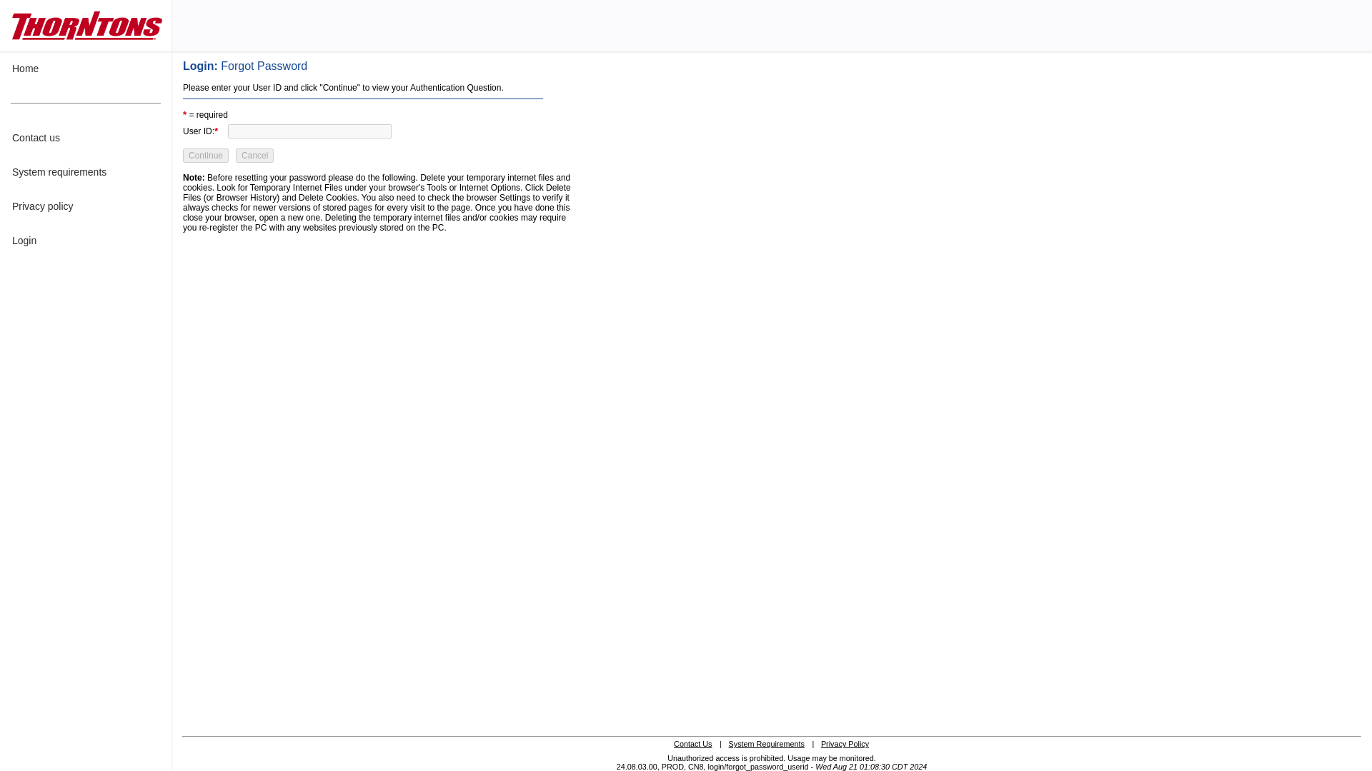  Describe the element at coordinates (845, 743) in the screenshot. I see `Privacy Policy` at that location.